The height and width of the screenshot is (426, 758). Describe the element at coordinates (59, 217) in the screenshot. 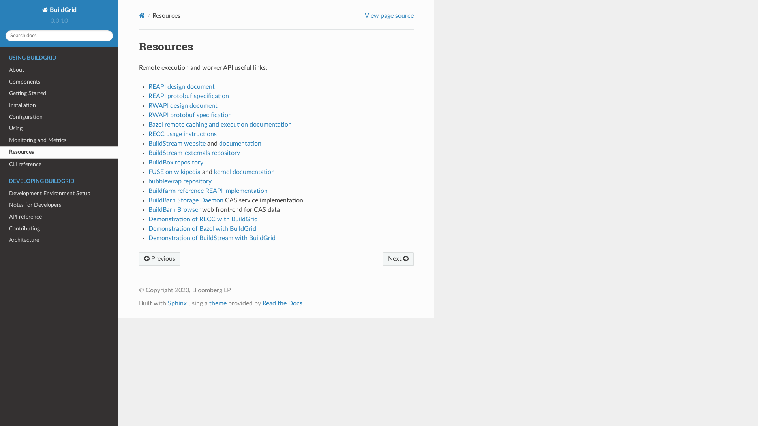

I see `API reference` at that location.